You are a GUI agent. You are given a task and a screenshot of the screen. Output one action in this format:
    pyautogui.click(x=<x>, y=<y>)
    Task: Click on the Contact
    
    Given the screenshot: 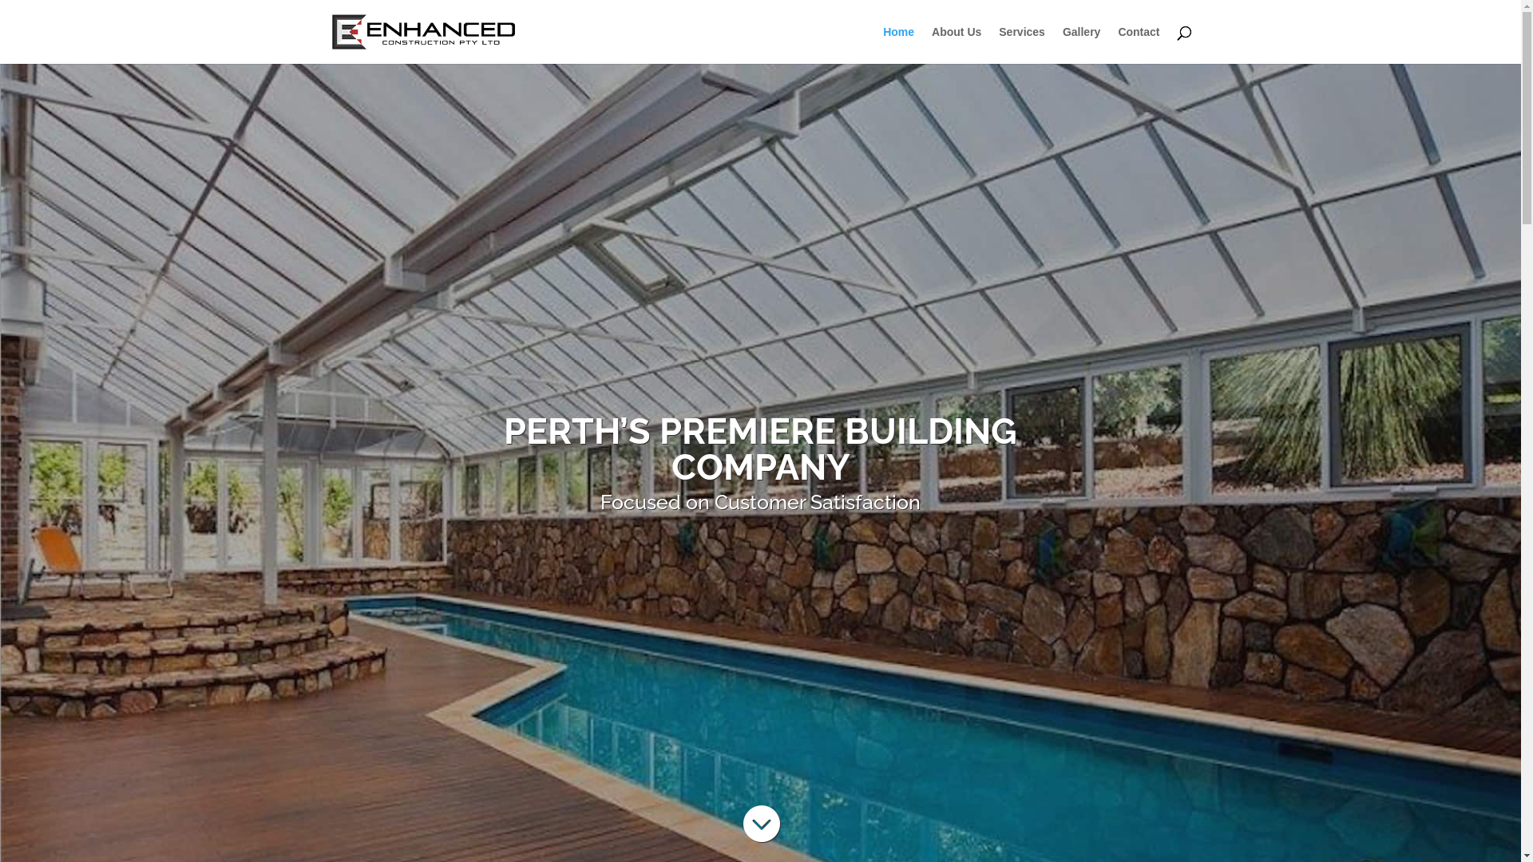 What is the action you would take?
    pyautogui.click(x=1139, y=45)
    